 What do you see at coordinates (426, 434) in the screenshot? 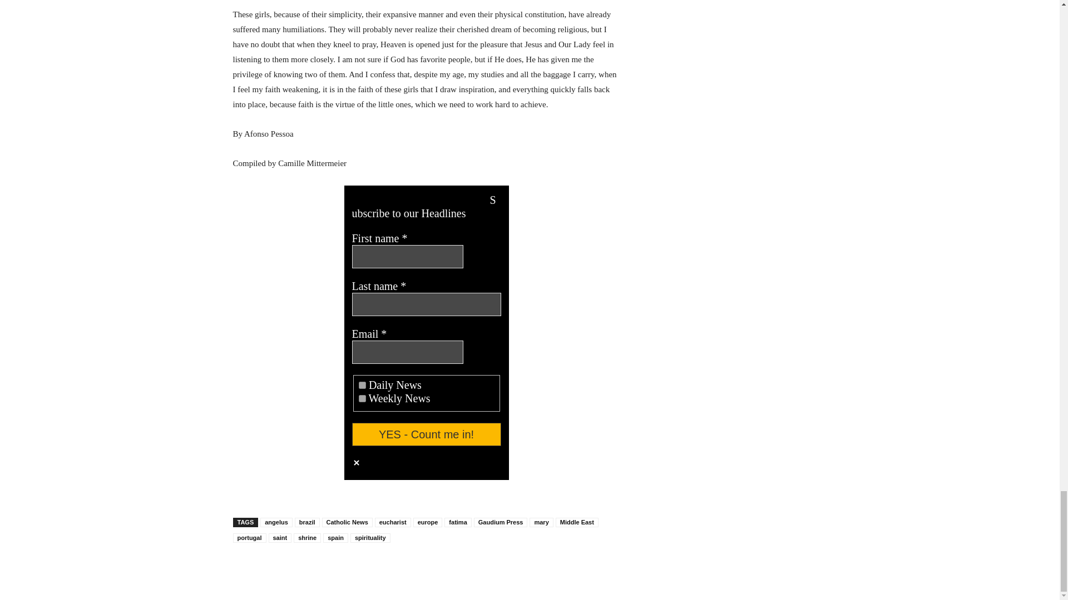
I see `YES - Count me in!` at bounding box center [426, 434].